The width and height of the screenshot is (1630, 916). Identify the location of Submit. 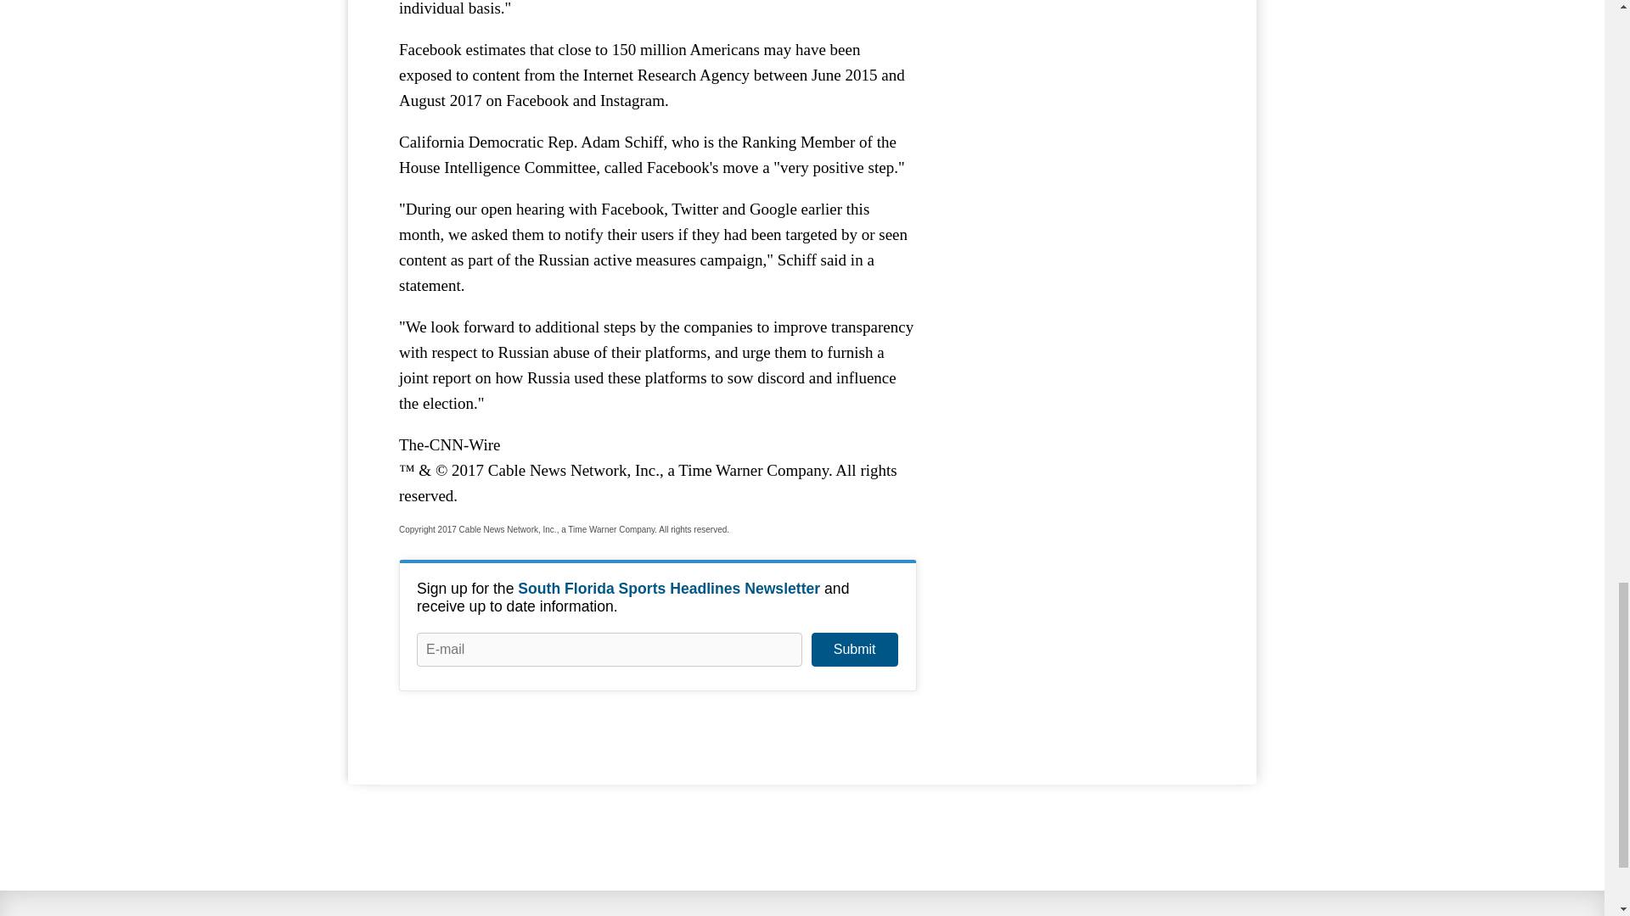
(854, 650).